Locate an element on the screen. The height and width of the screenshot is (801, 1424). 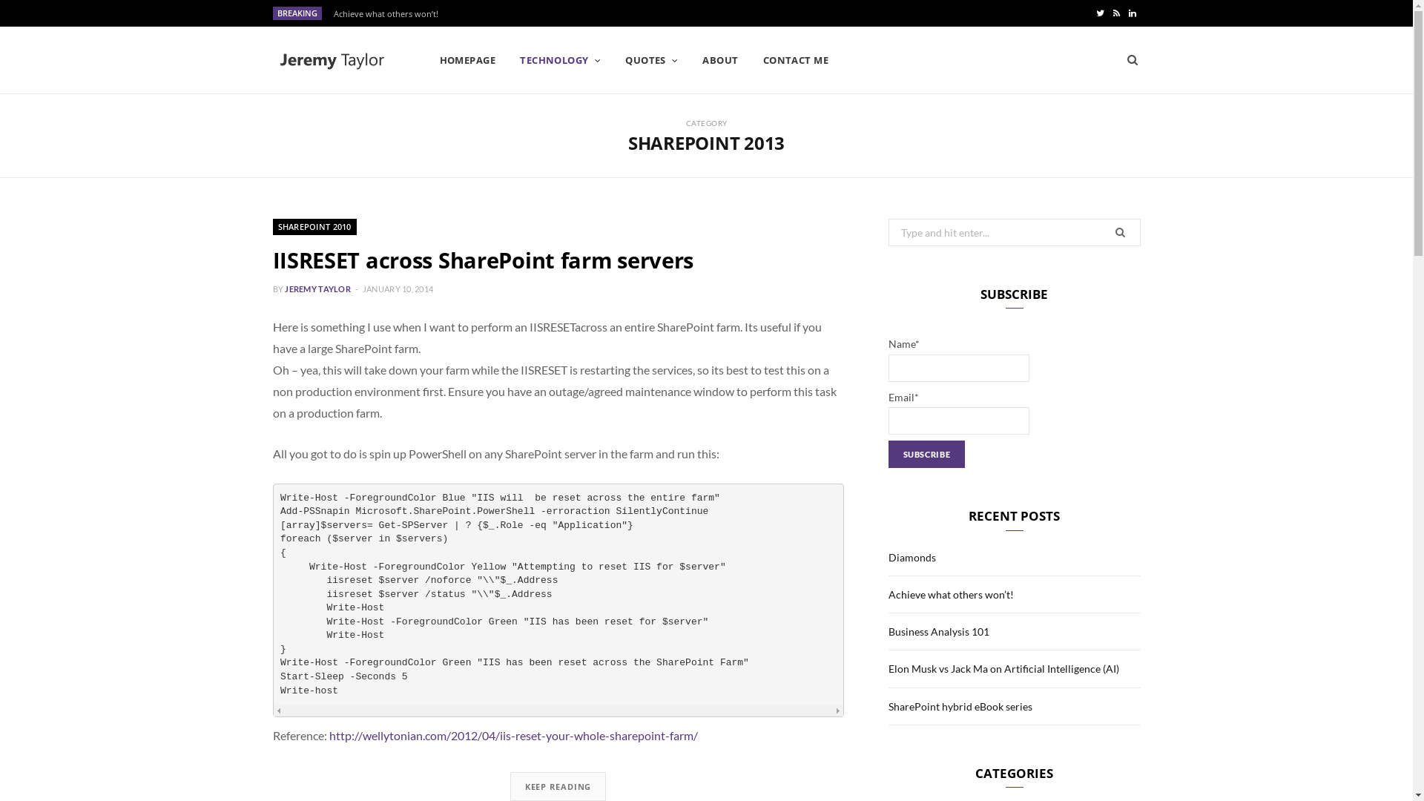
Subscribe is located at coordinates (927, 454).